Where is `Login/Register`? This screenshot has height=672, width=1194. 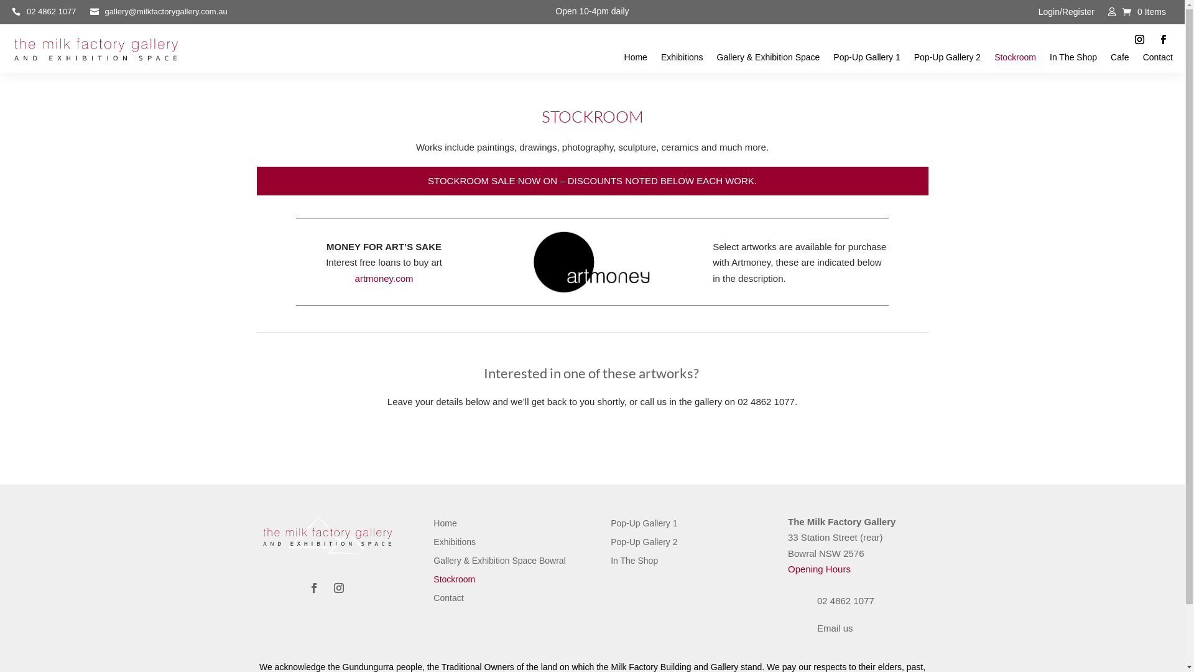
Login/Register is located at coordinates (1067, 14).